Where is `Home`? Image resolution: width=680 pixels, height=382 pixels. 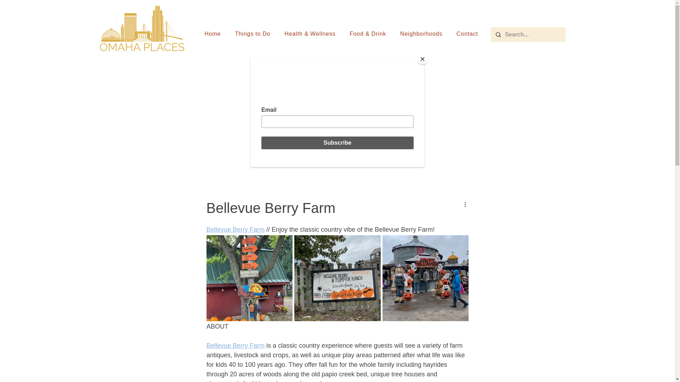 Home is located at coordinates (212, 34).